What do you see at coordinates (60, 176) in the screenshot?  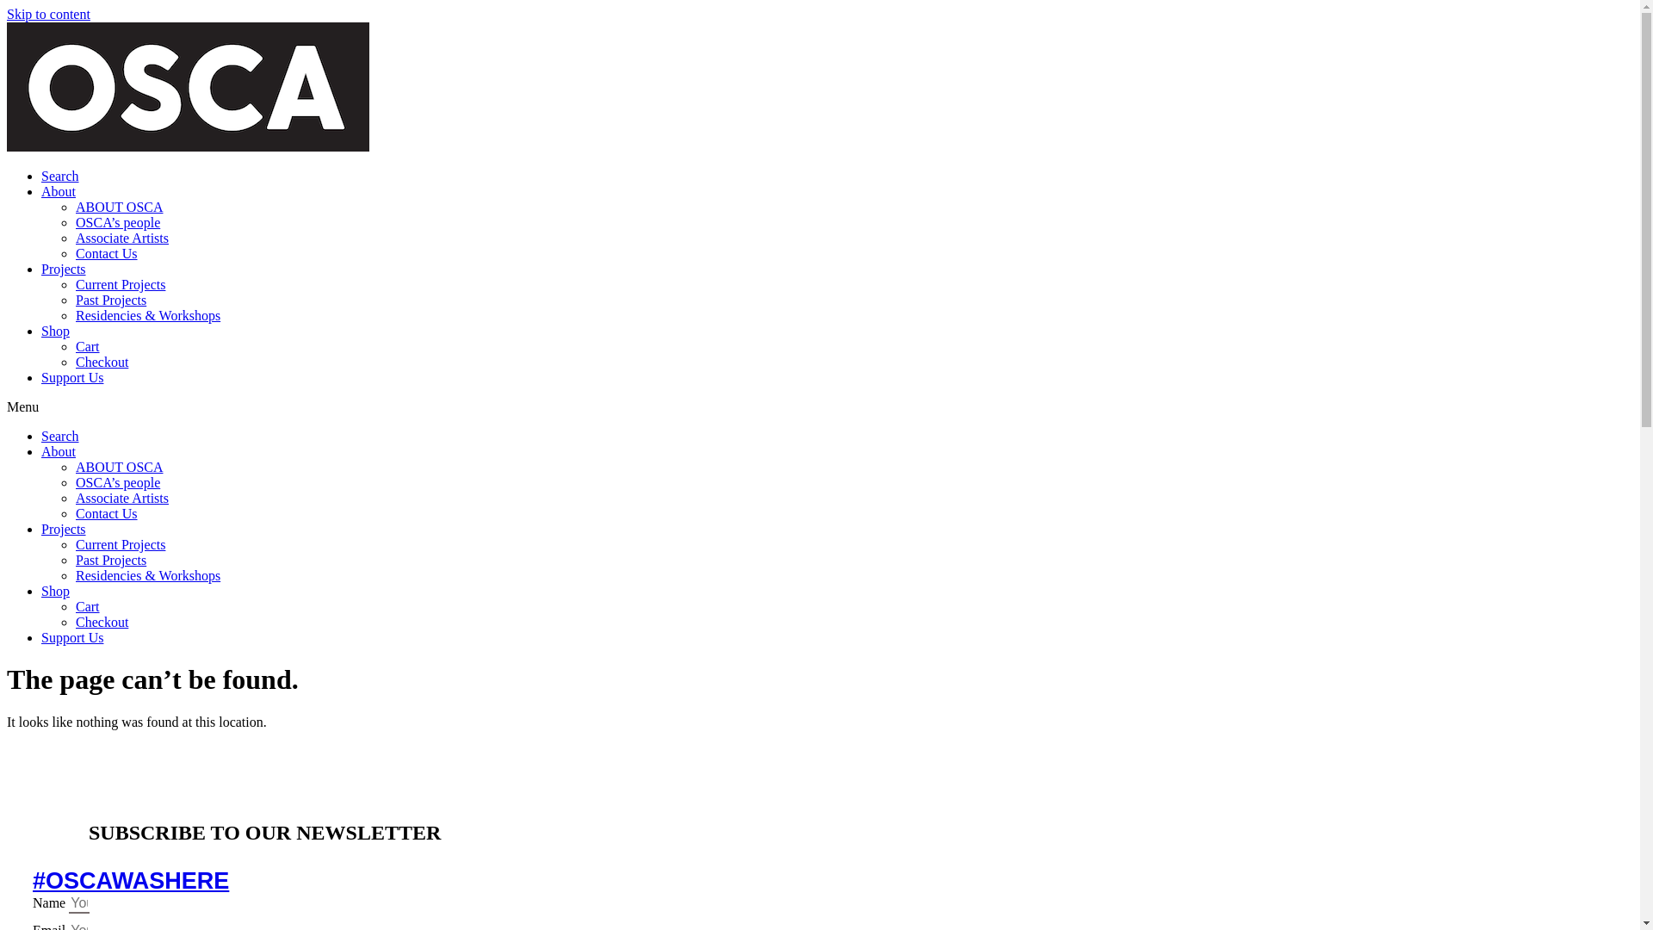 I see `Search` at bounding box center [60, 176].